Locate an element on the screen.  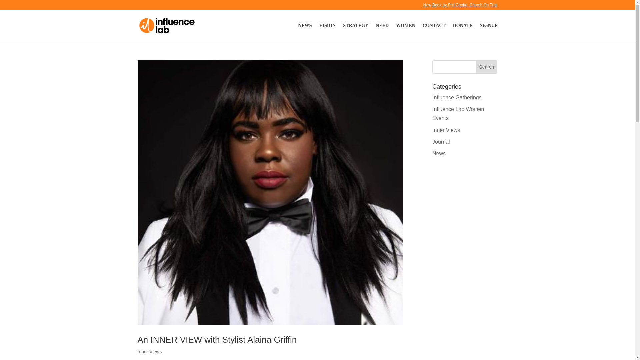
WOMEN is located at coordinates (406, 31).